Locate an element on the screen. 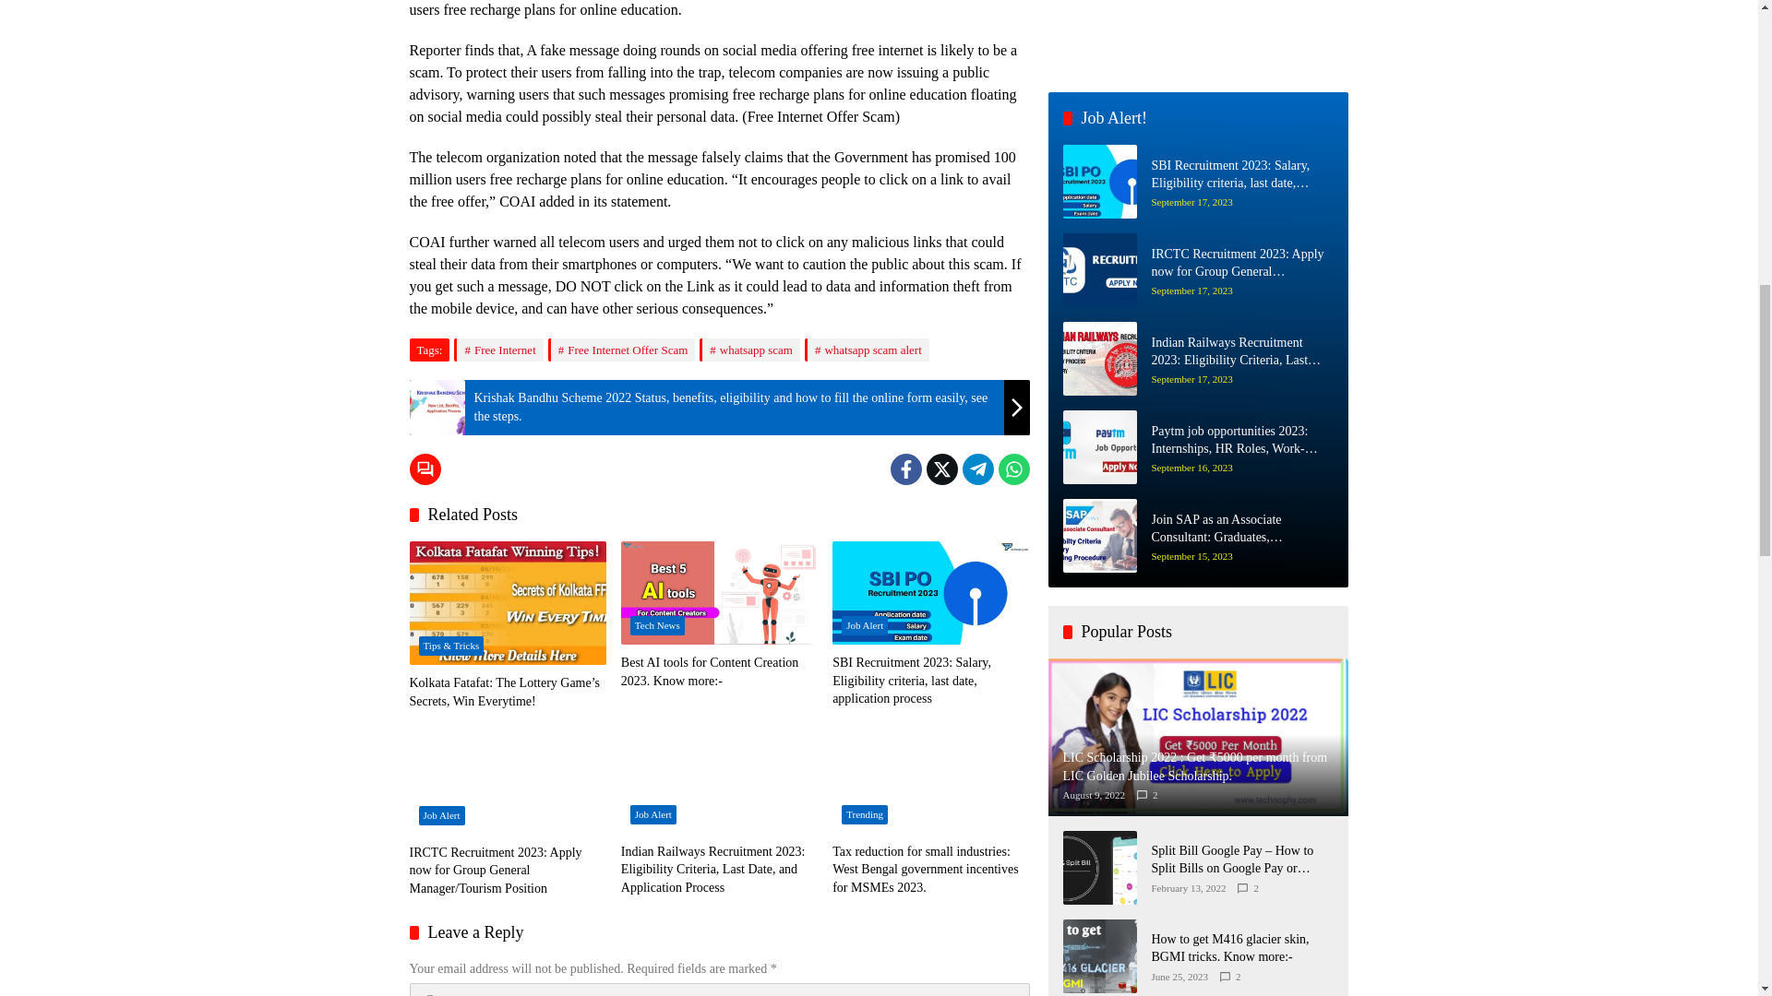  Free Internet is located at coordinates (497, 350).